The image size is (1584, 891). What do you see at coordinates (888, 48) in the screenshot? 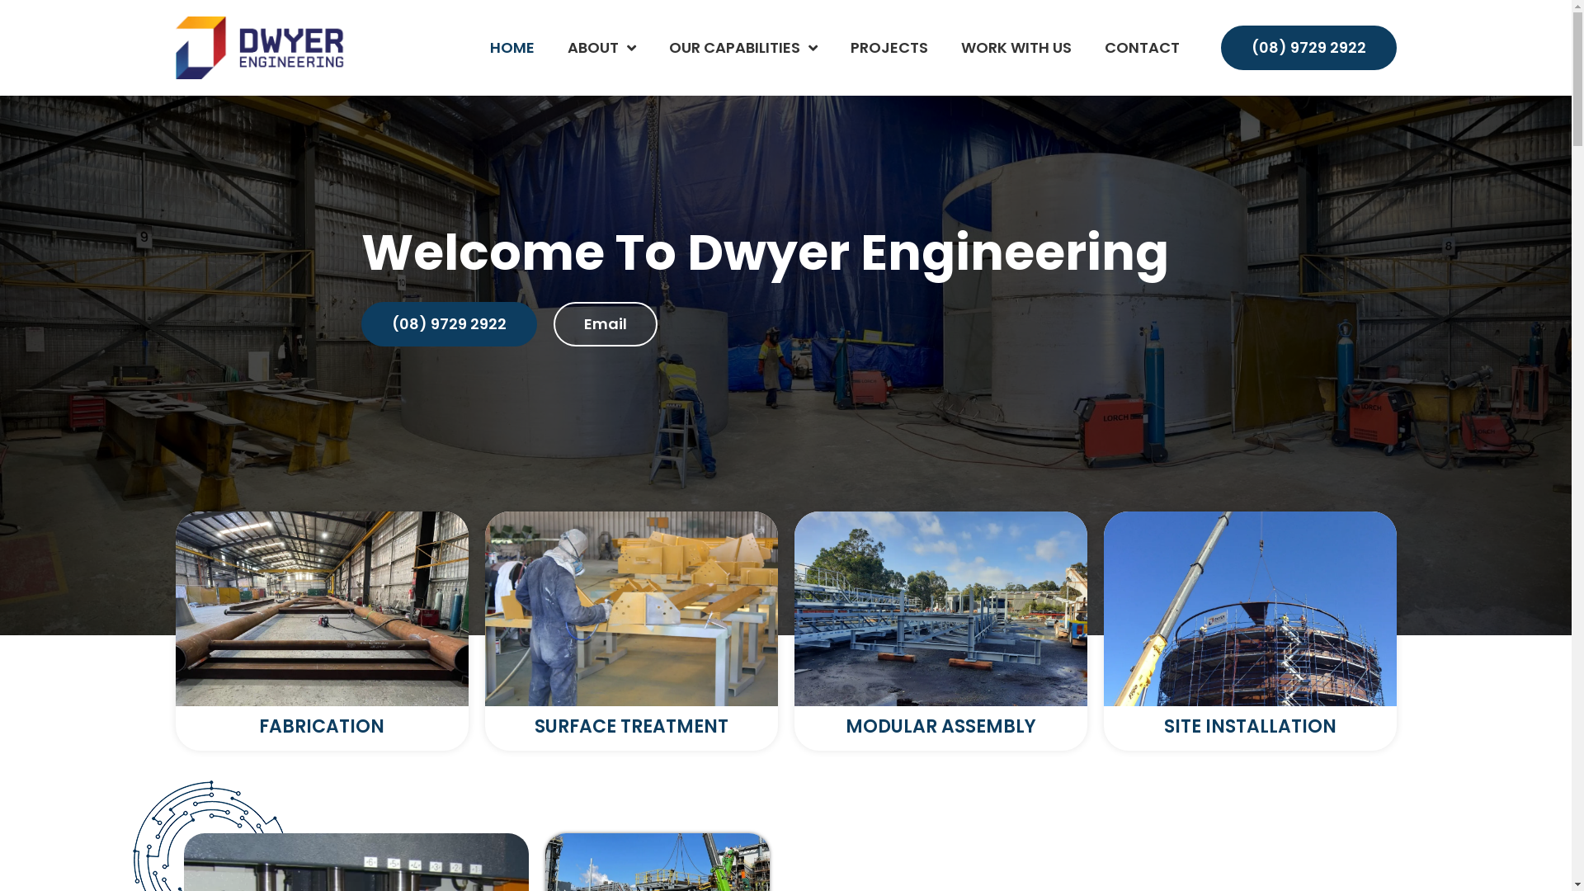
I see `PROJECTS` at bounding box center [888, 48].